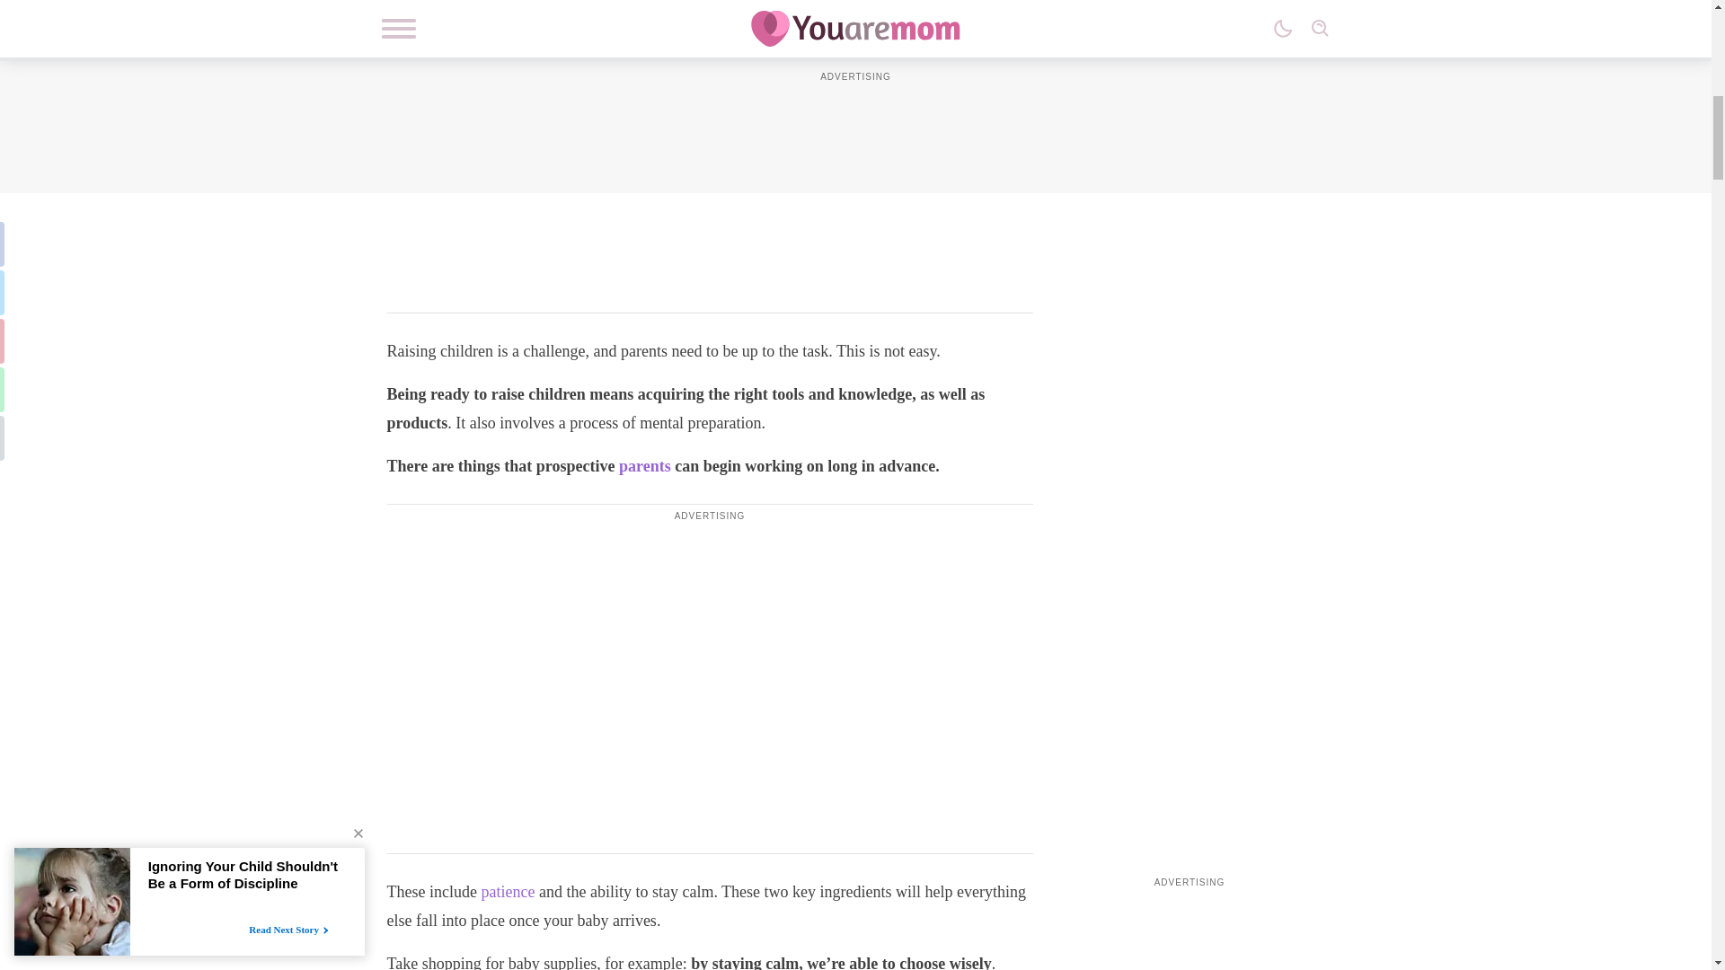 Image resolution: width=1725 pixels, height=970 pixels. I want to click on parents, so click(645, 465).